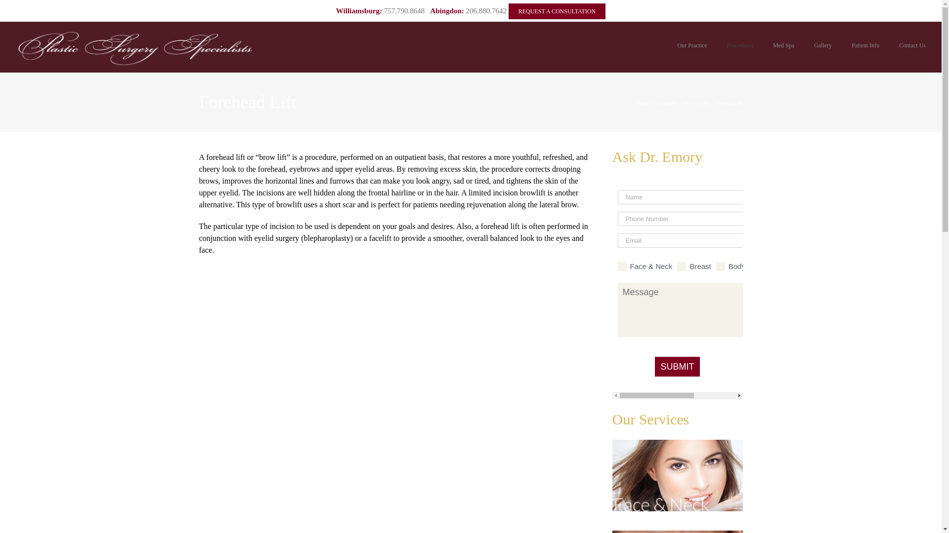 This screenshot has width=949, height=533. Describe the element at coordinates (691, 45) in the screenshot. I see `Our Practice` at that location.